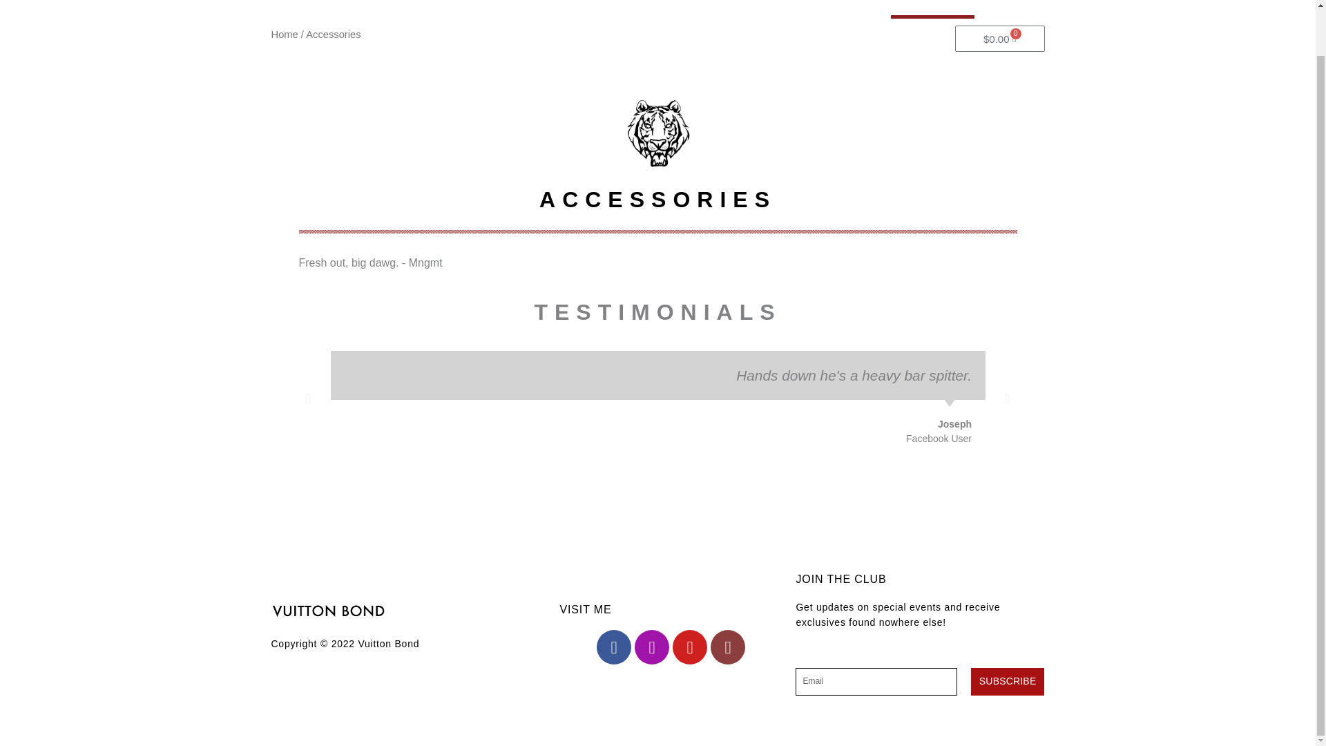 The height and width of the screenshot is (746, 1326). I want to click on SUBSCRIBE, so click(1007, 681).